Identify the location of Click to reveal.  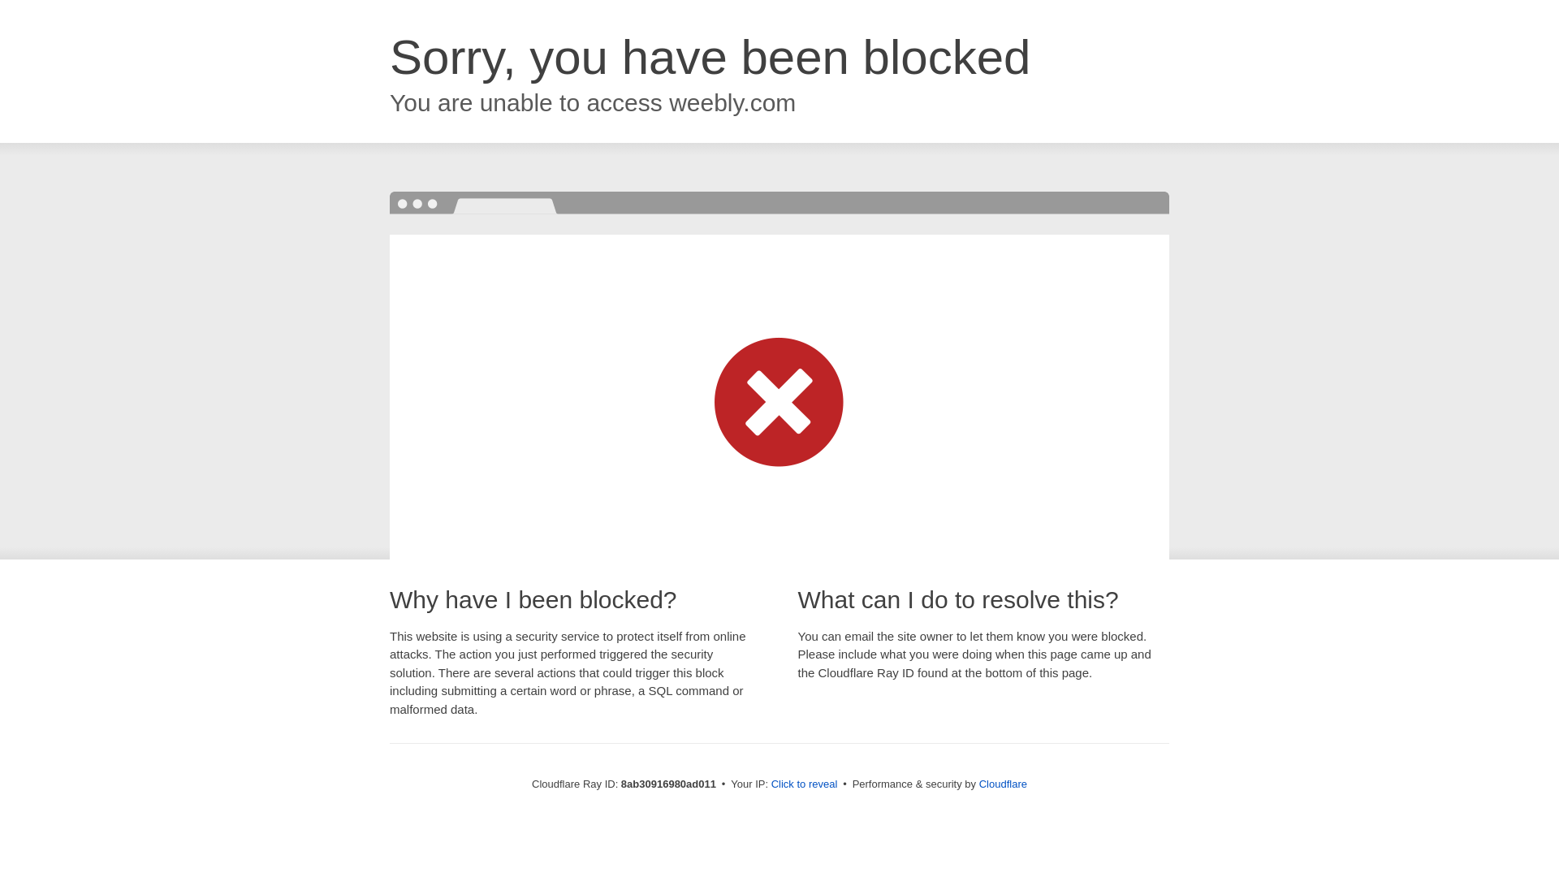
(805, 784).